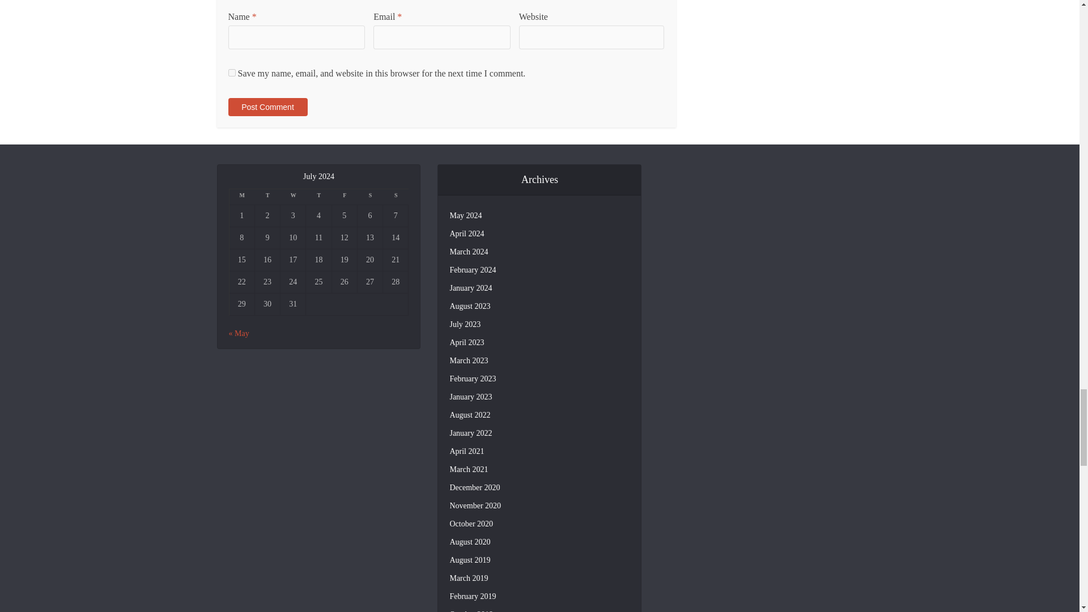  Describe the element at coordinates (241, 197) in the screenshot. I see `Monday` at that location.